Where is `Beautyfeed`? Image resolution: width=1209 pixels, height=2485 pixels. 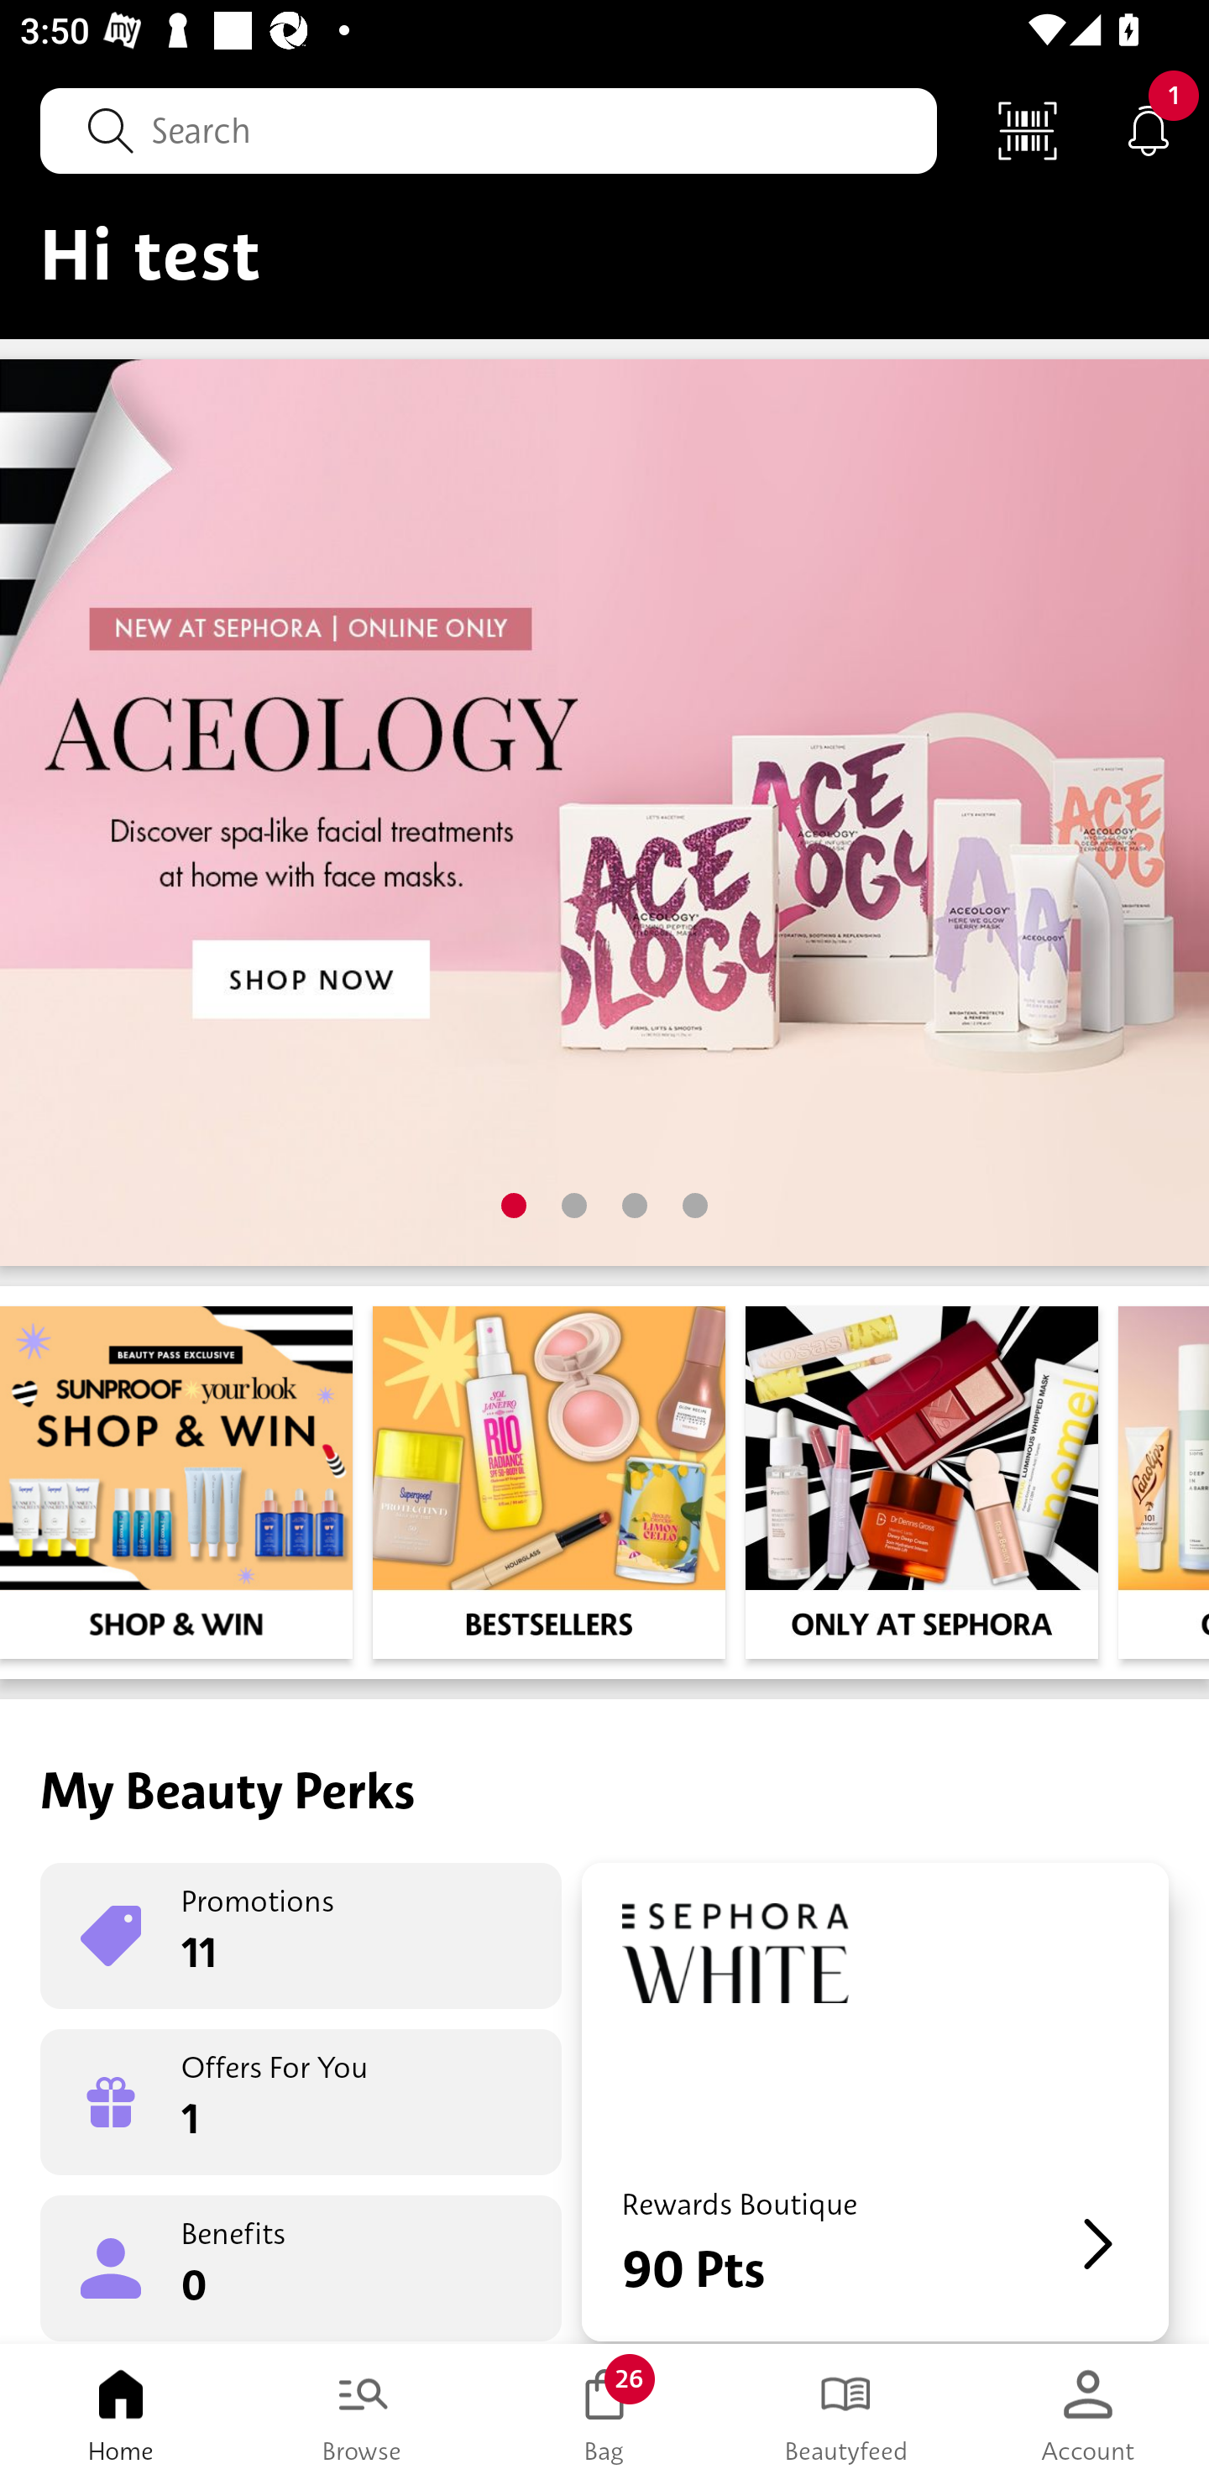 Beautyfeed is located at coordinates (846, 2414).